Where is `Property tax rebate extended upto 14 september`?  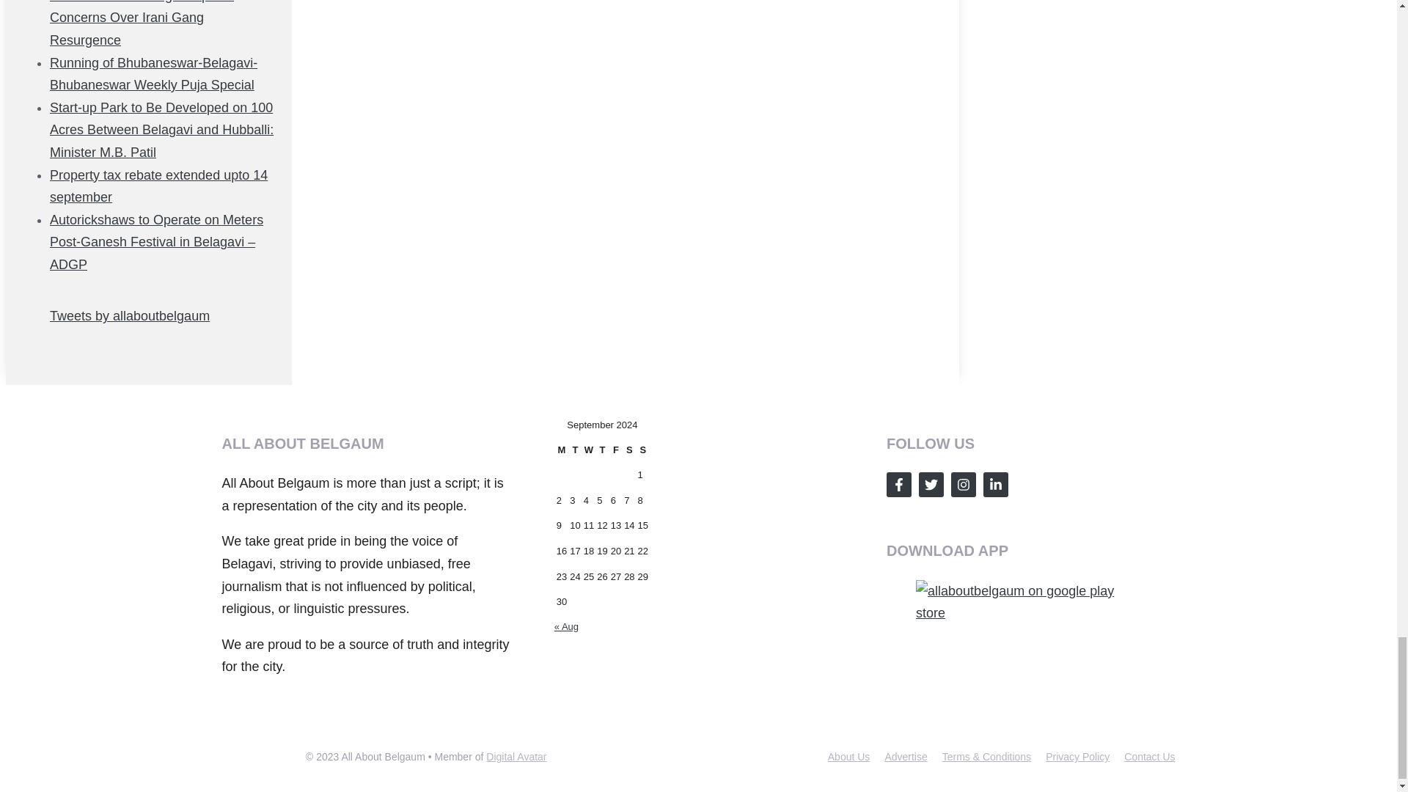
Property tax rebate extended upto 14 september is located at coordinates (158, 186).